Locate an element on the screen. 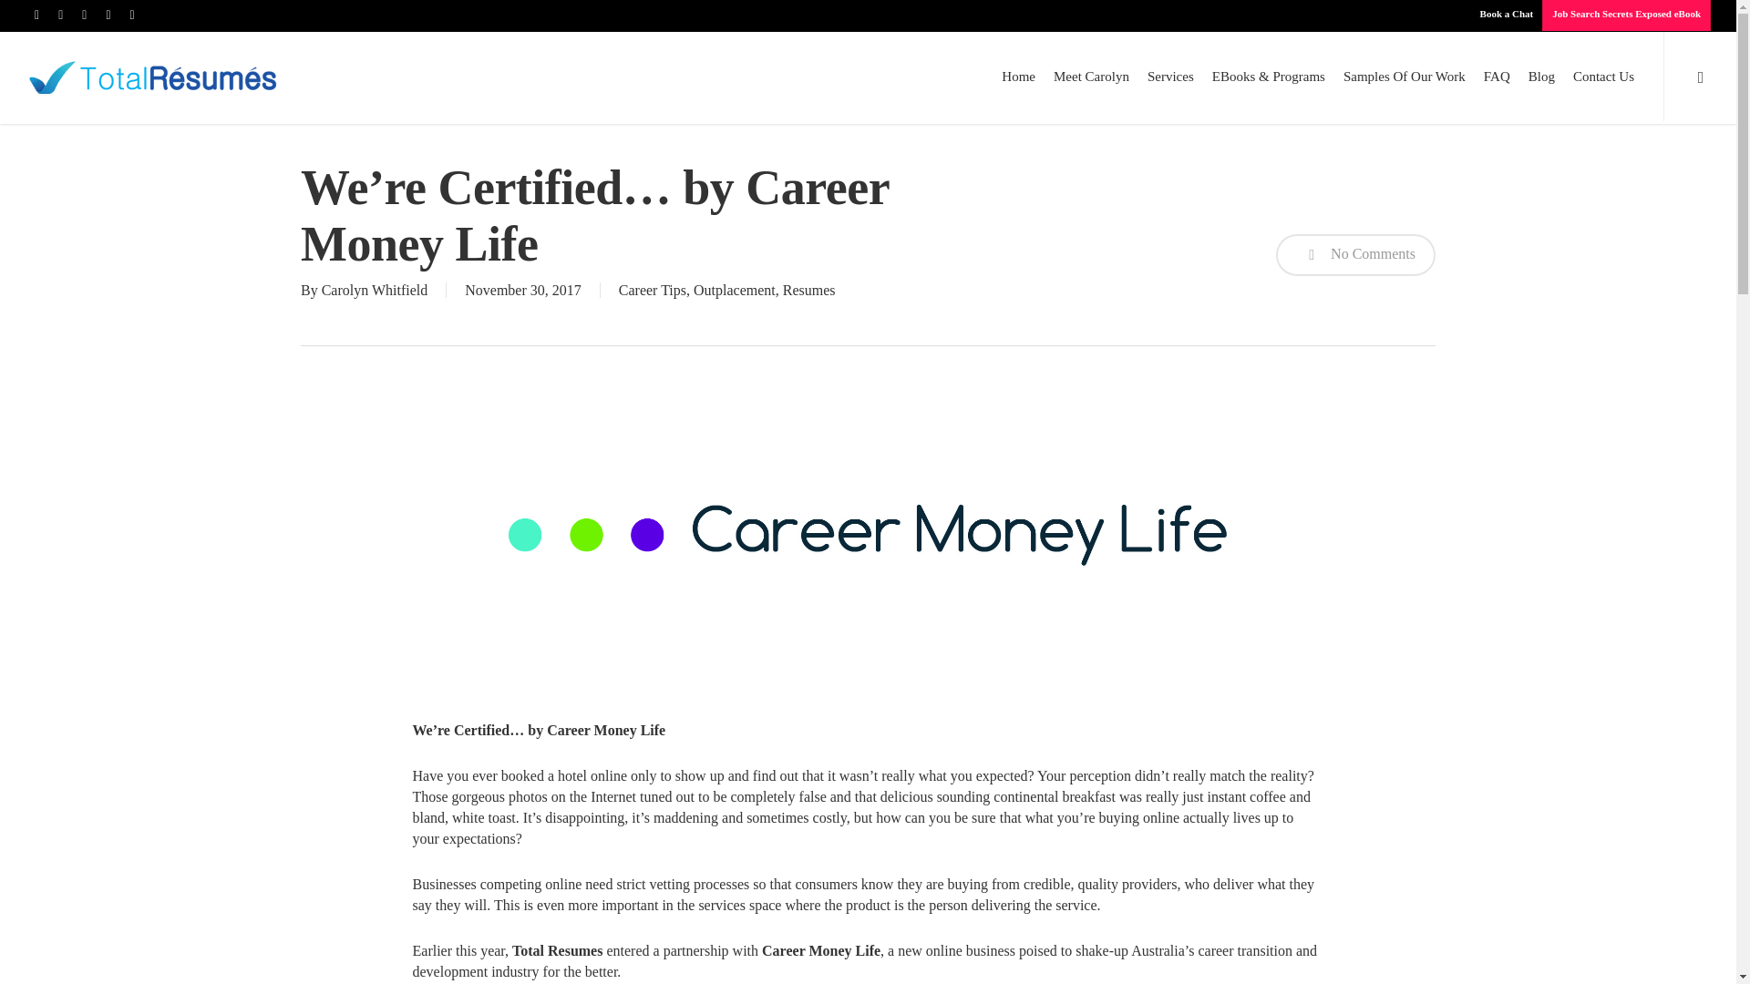 The width and height of the screenshot is (1750, 984). Career Tips is located at coordinates (653, 290).